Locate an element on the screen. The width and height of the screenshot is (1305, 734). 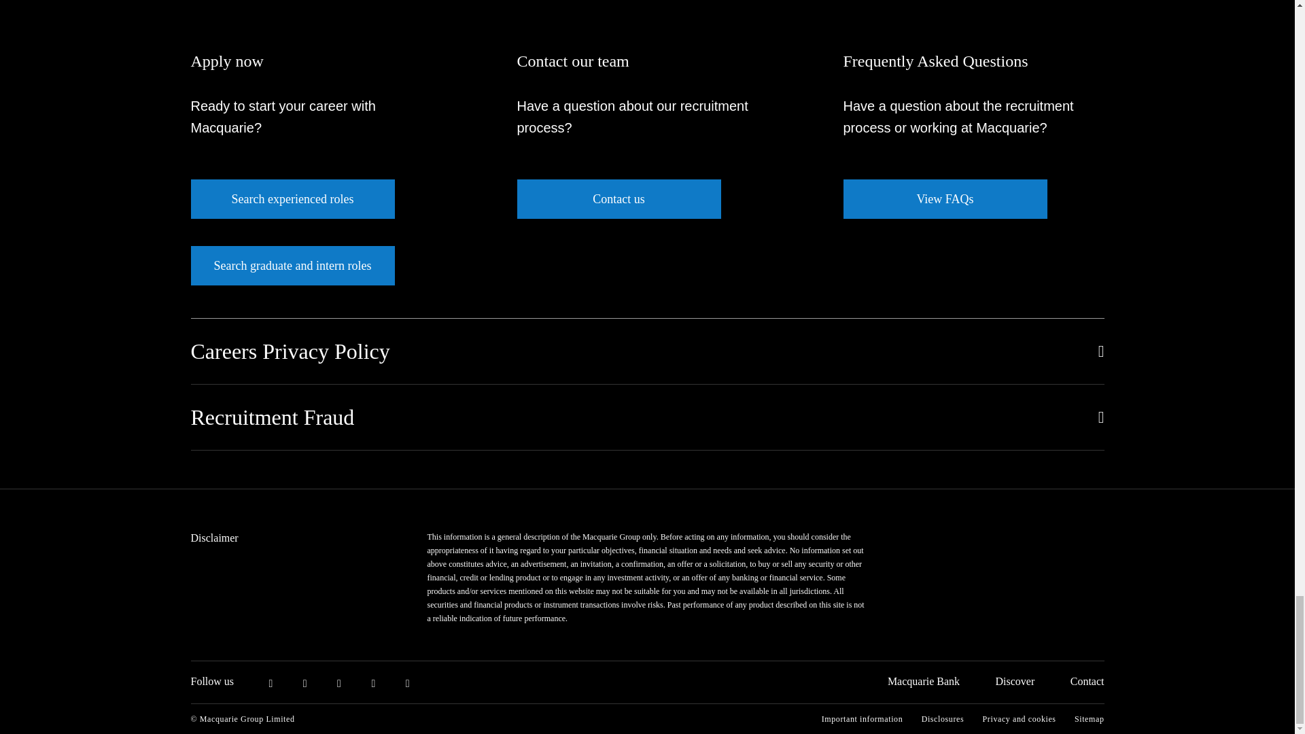
Search experienced roles is located at coordinates (292, 198).